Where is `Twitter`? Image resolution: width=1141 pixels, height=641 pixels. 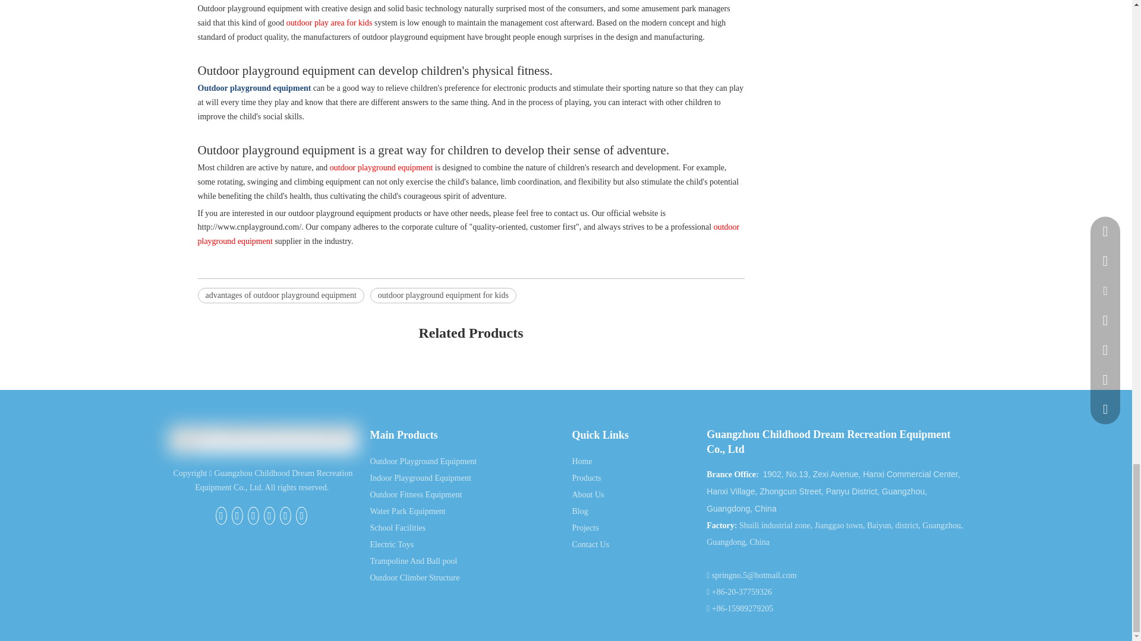 Twitter is located at coordinates (269, 516).